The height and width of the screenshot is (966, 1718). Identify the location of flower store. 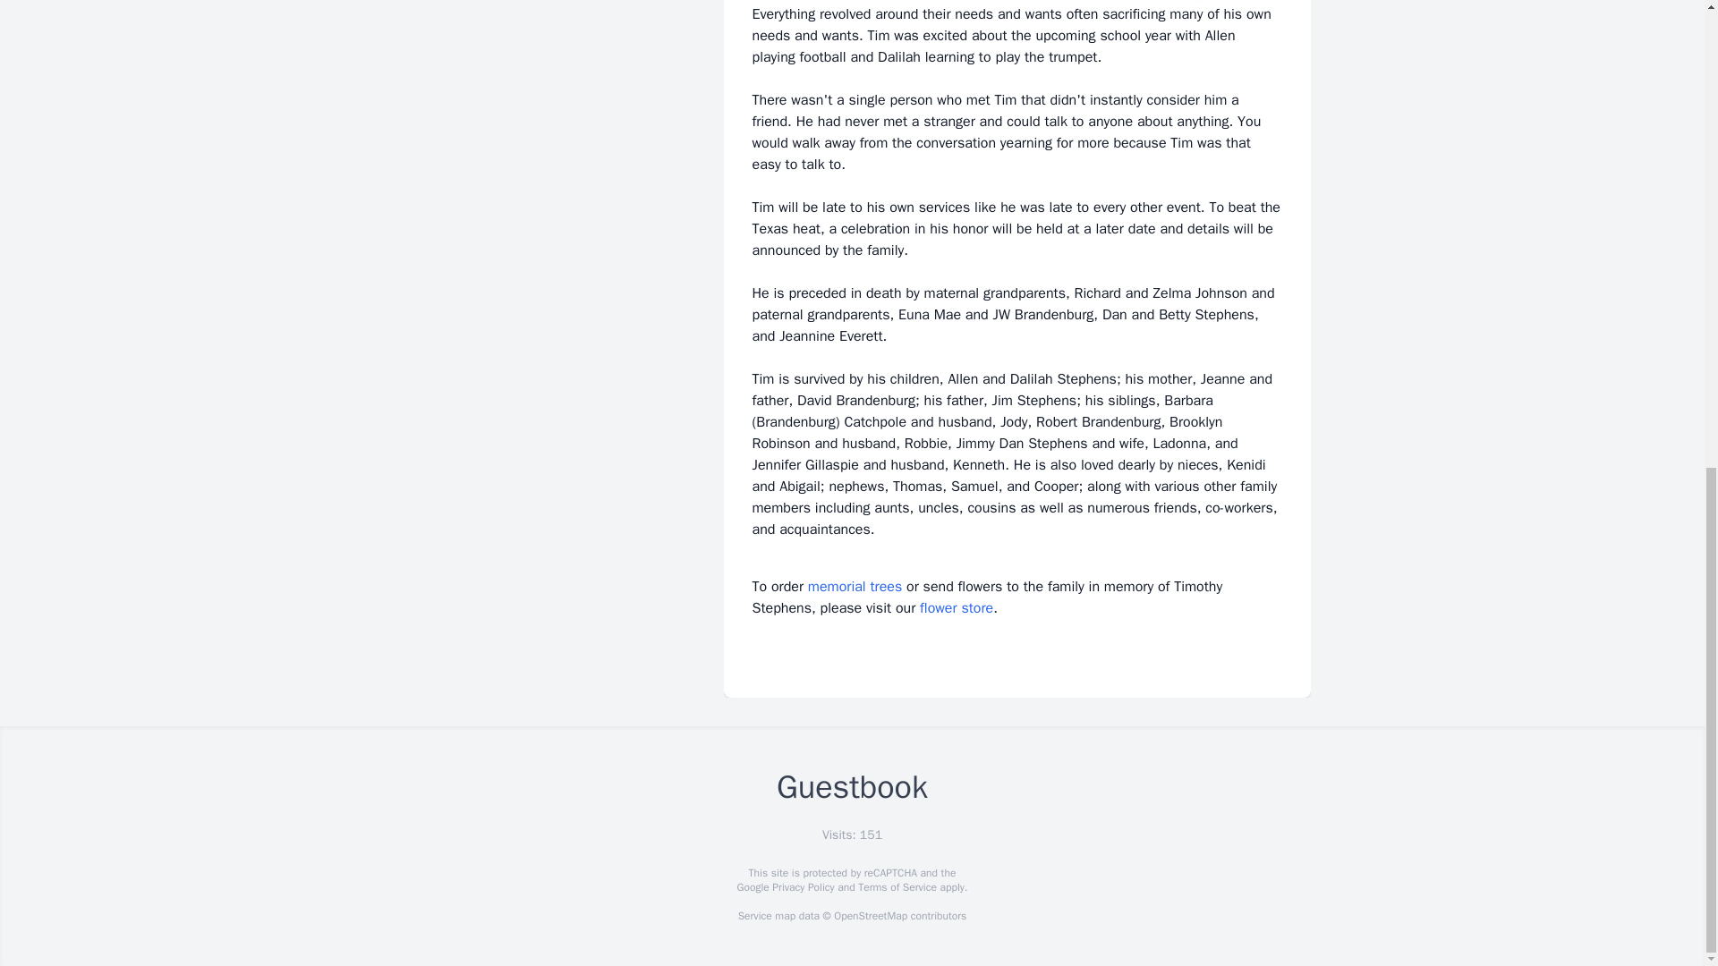
(956, 608).